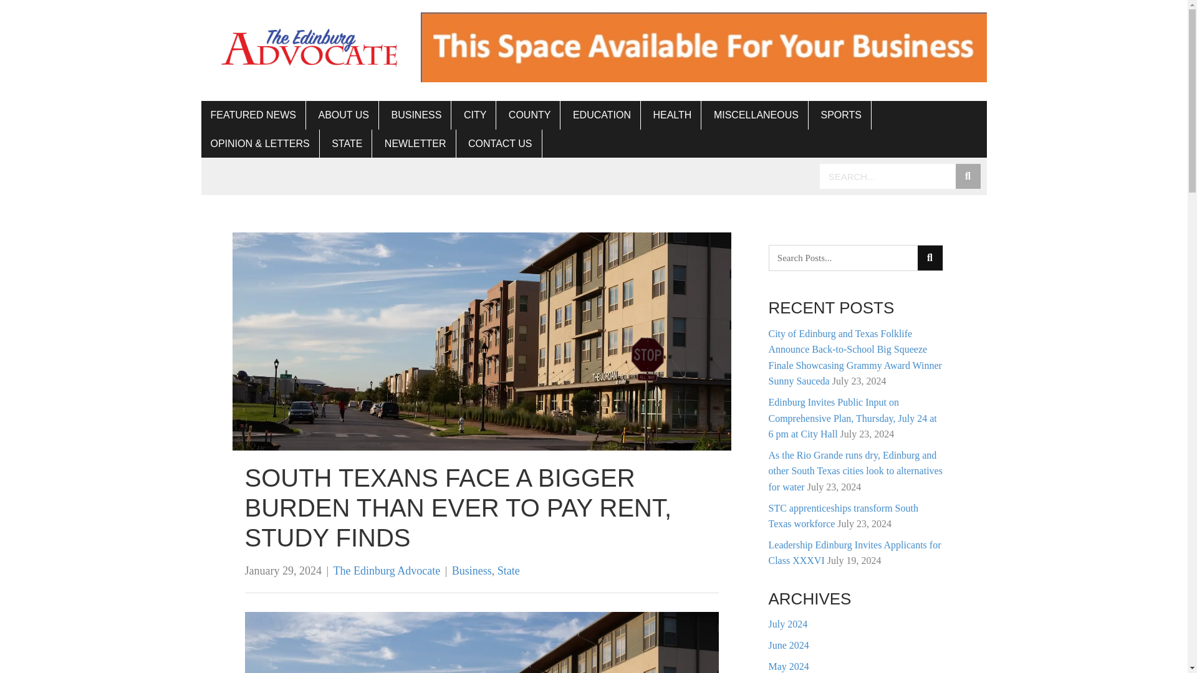  Describe the element at coordinates (703, 47) in the screenshot. I see `Top Banner Ad Layout` at that location.